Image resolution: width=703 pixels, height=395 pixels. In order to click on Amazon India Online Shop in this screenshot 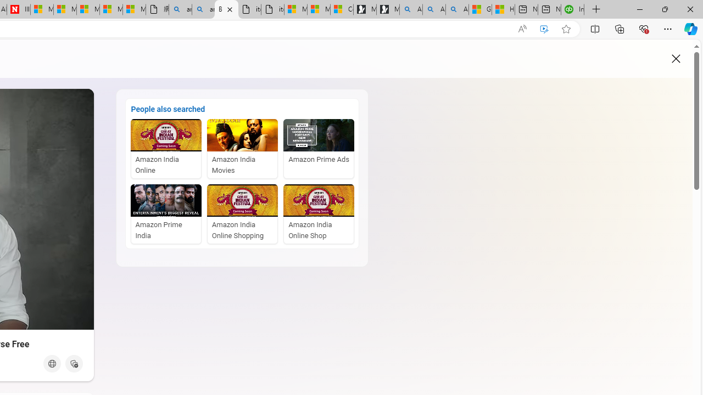, I will do `click(319, 214)`.